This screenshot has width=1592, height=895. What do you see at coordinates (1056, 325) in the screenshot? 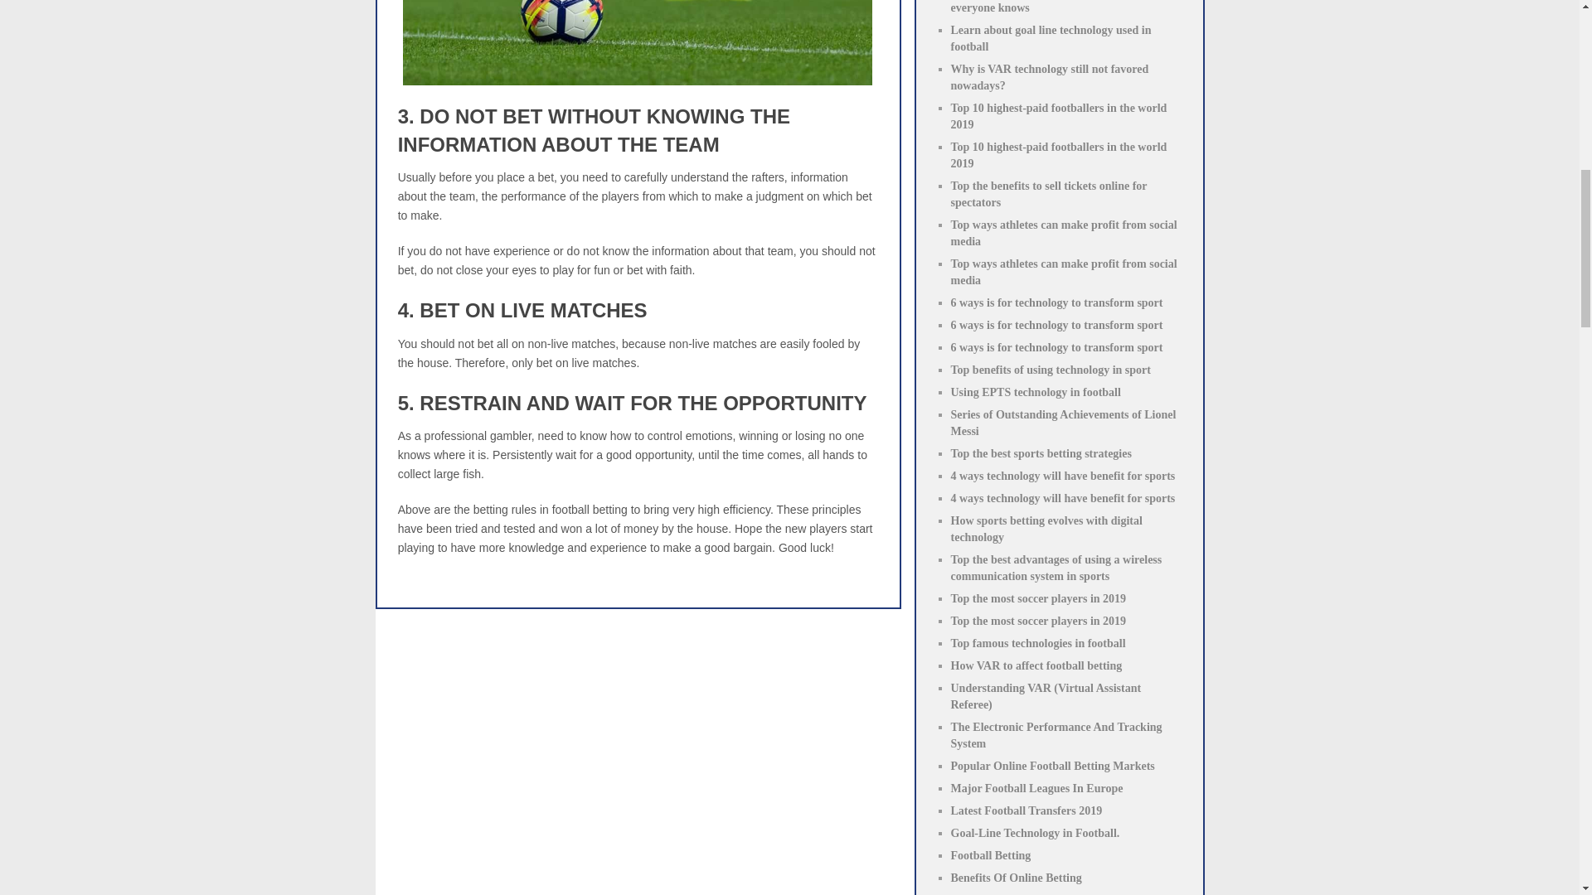
I see `6 ways is for technology to transform sport` at bounding box center [1056, 325].